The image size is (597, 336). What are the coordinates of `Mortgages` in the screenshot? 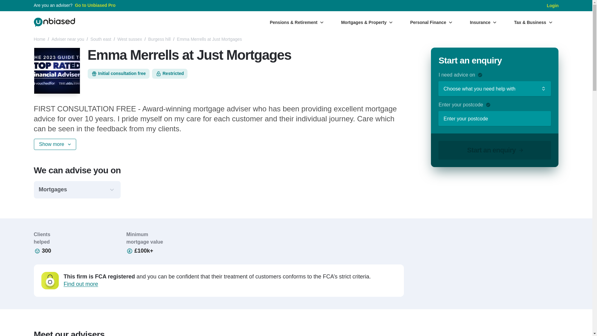 It's located at (77, 190).